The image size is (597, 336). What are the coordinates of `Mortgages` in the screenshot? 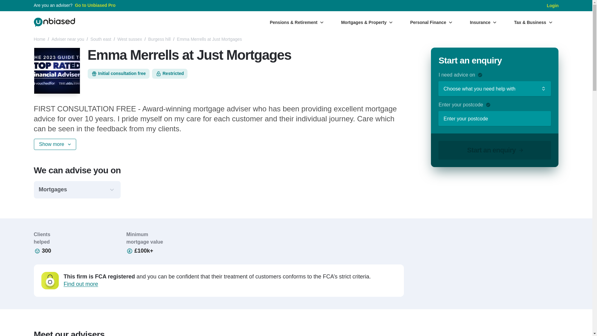 It's located at (77, 190).